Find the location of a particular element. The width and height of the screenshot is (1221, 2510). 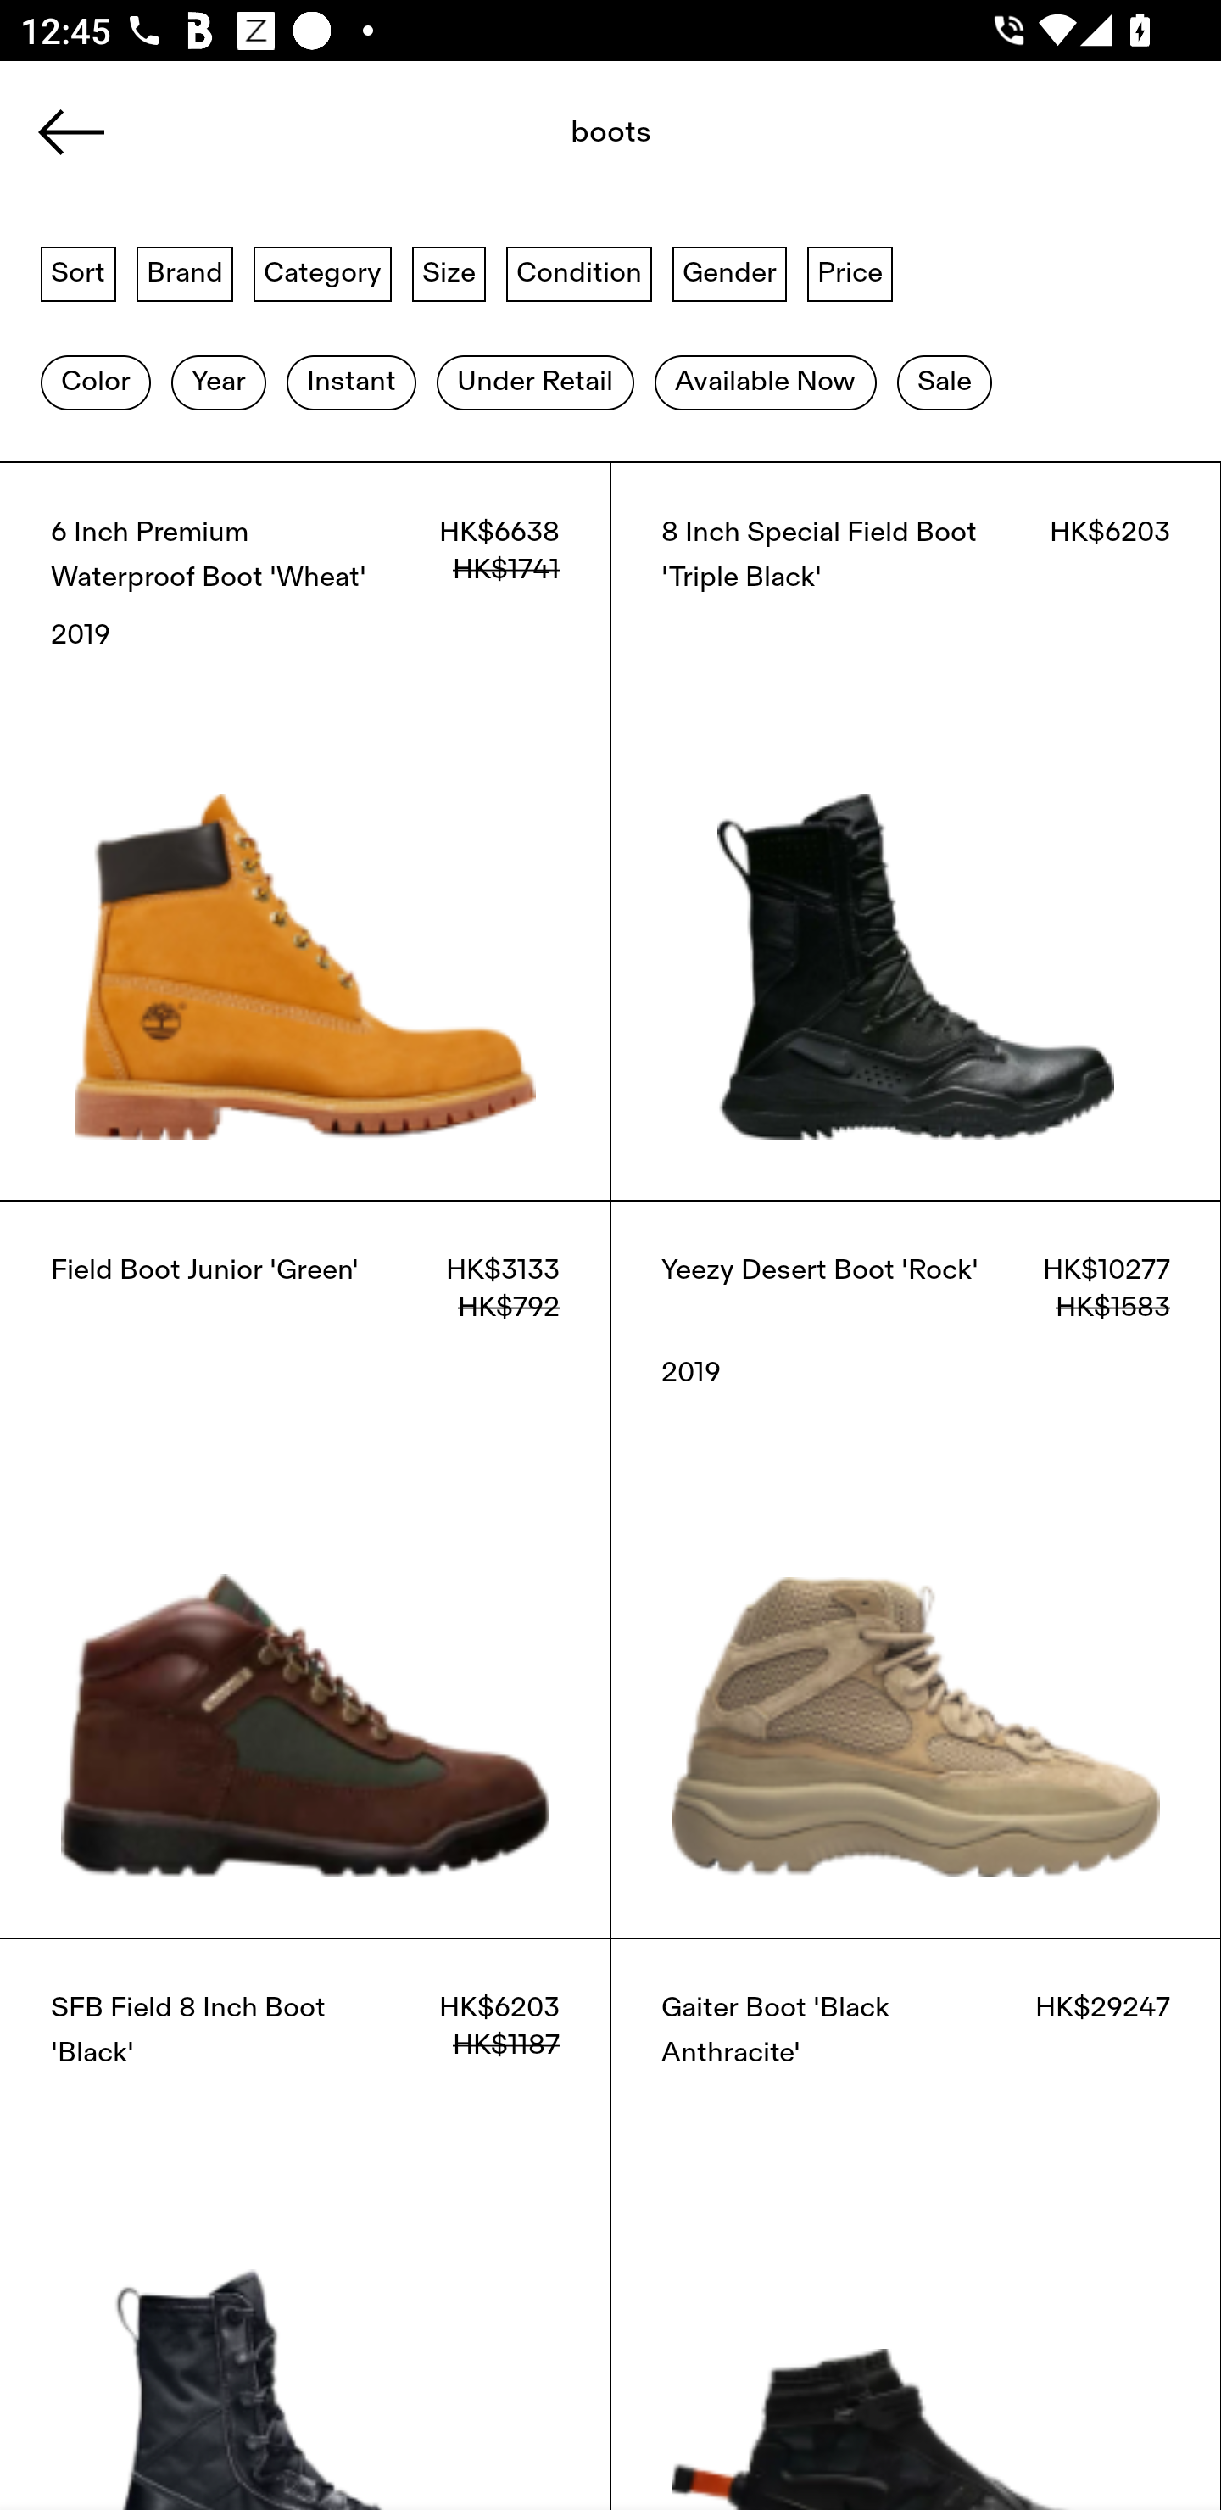

Category is located at coordinates (322, 272).